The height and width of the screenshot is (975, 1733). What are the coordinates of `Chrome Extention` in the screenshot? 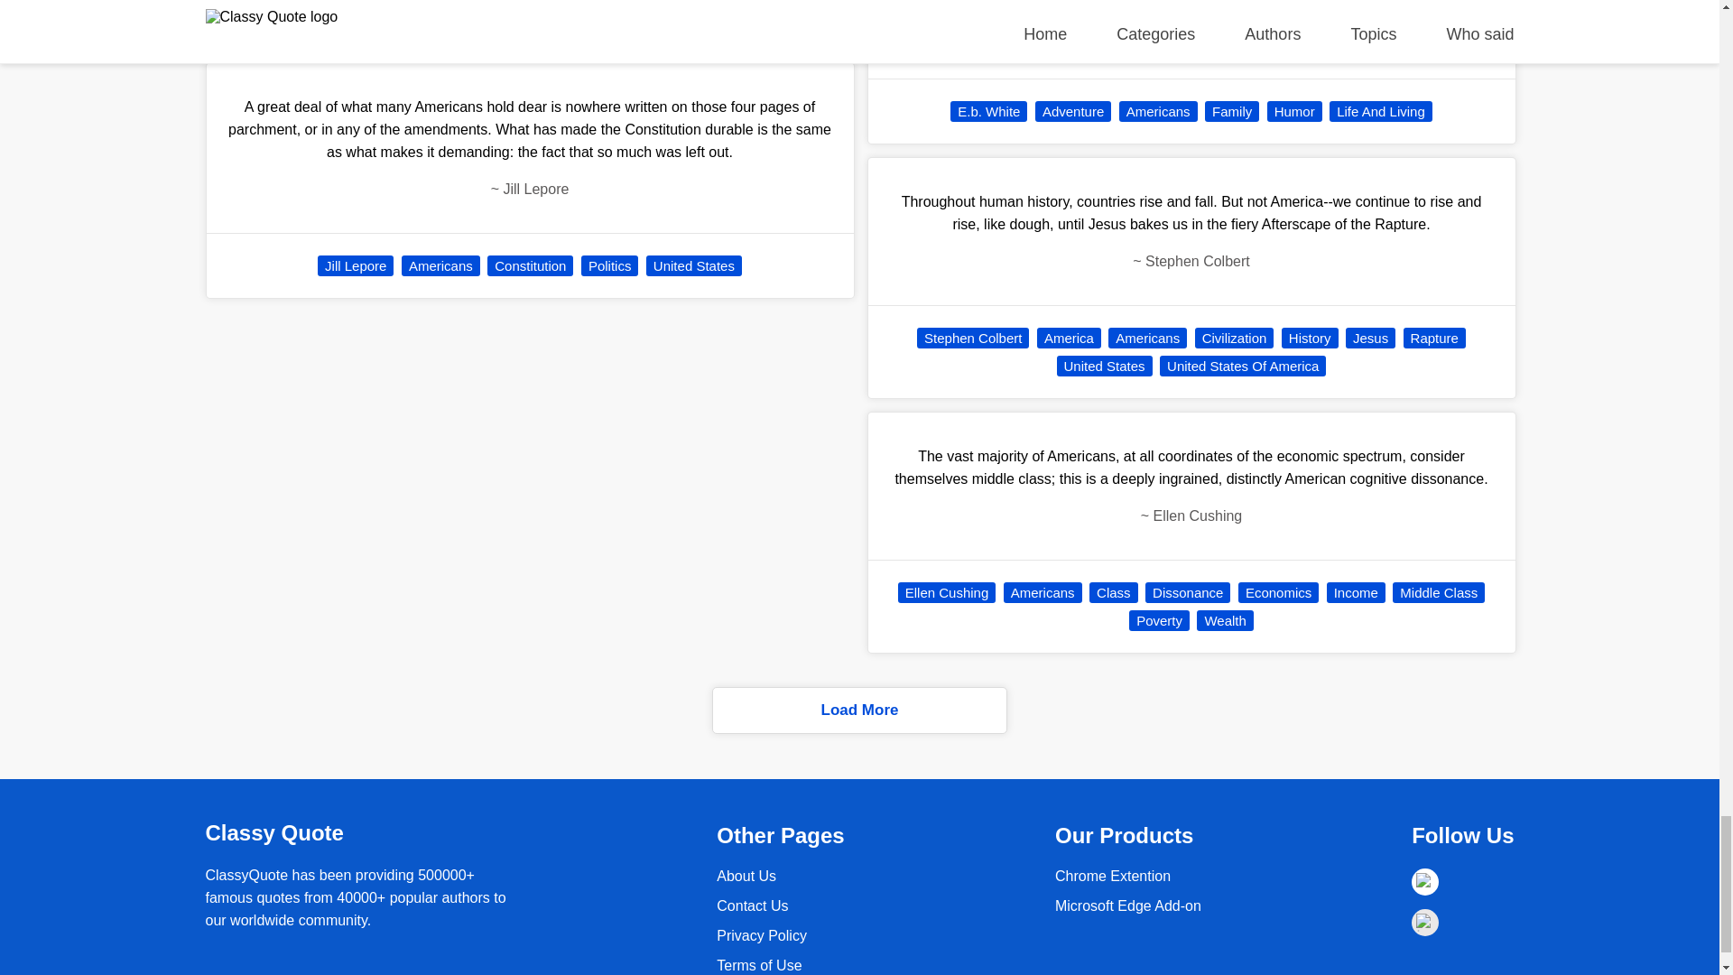 It's located at (1128, 905).